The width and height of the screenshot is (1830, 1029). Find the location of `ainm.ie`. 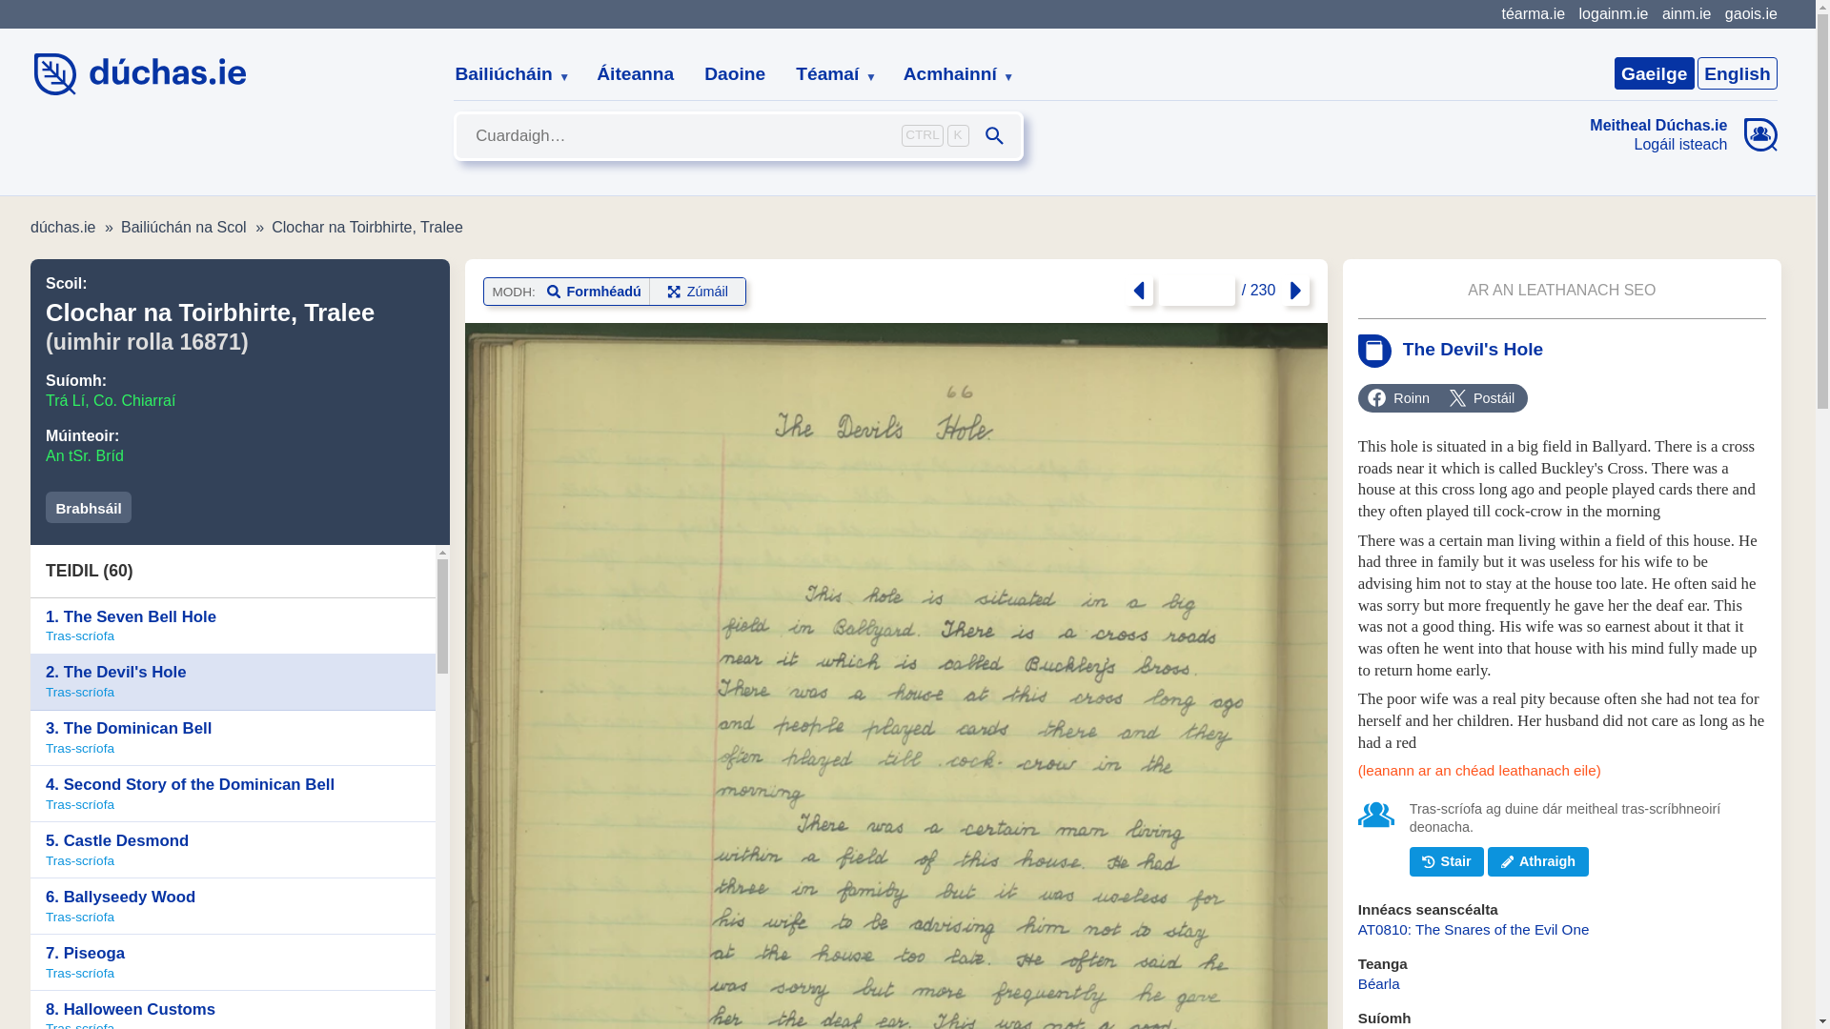

ainm.ie is located at coordinates (1686, 13).